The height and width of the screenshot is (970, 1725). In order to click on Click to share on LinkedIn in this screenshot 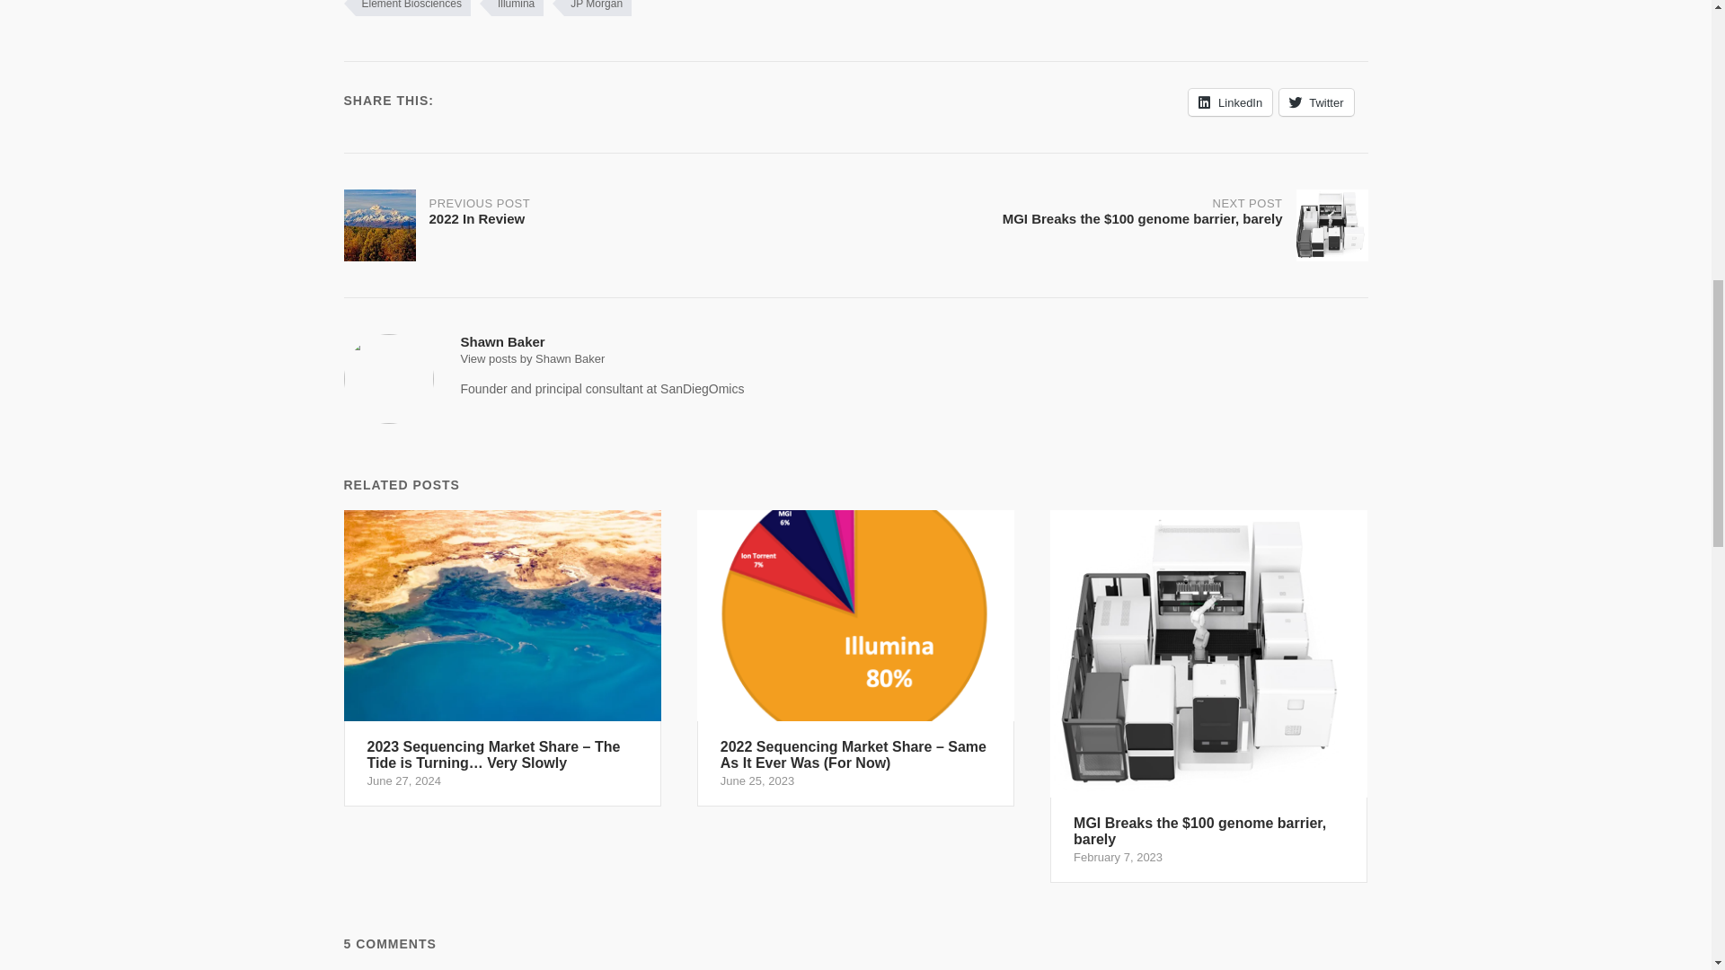, I will do `click(1230, 102)`.